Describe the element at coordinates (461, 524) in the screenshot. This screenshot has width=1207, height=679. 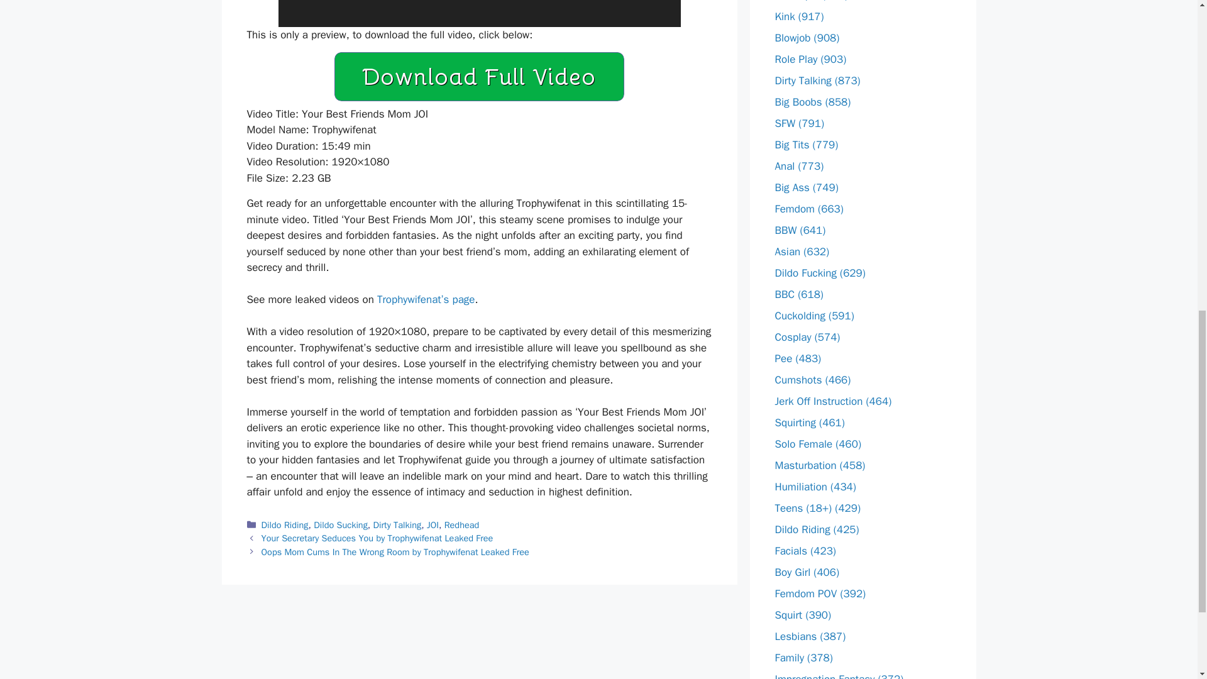
I see `Redhead` at that location.